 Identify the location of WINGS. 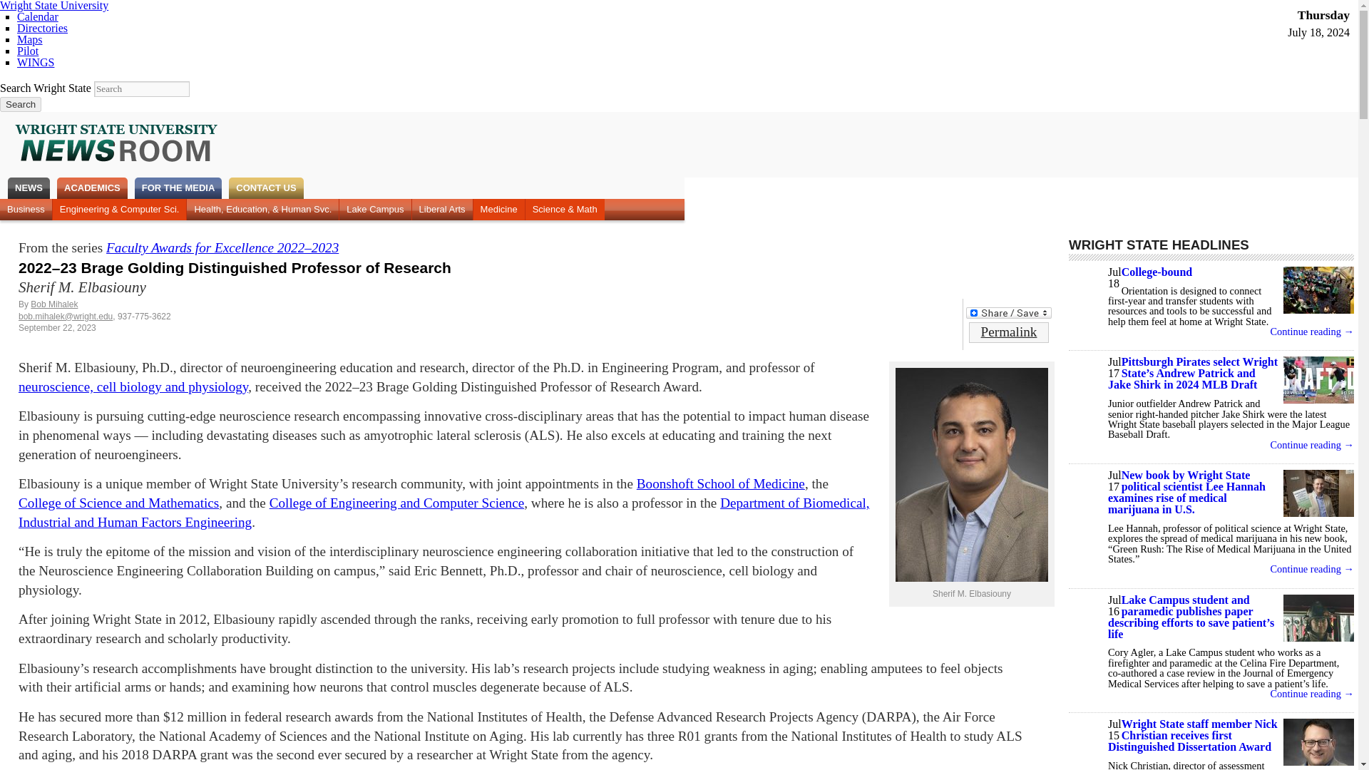
(36, 62).